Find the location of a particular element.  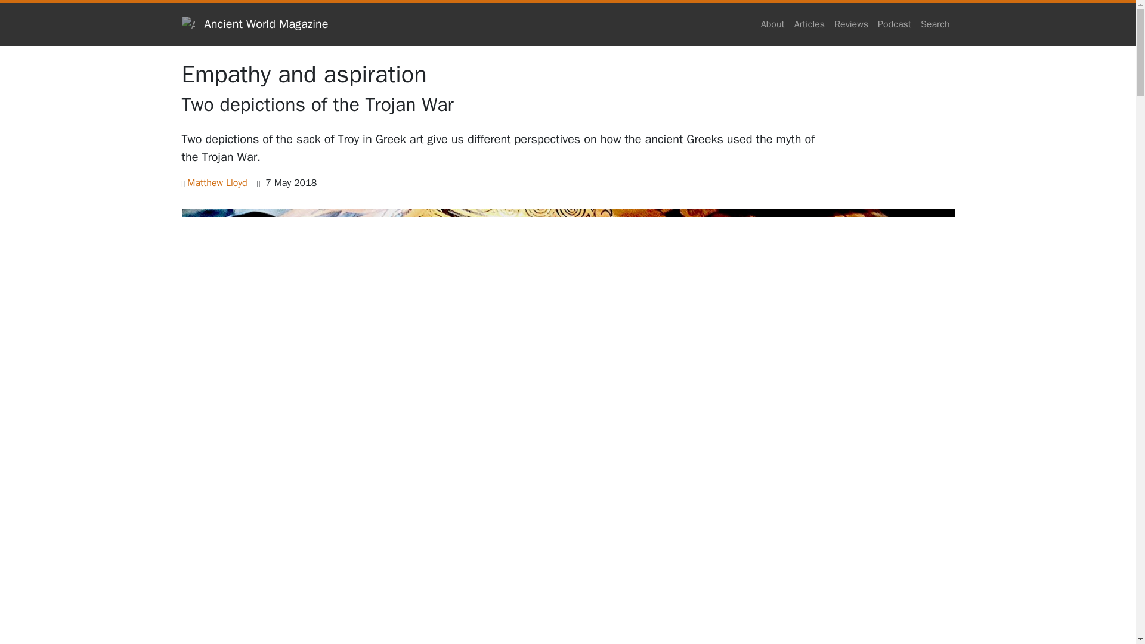

Articles is located at coordinates (809, 24).